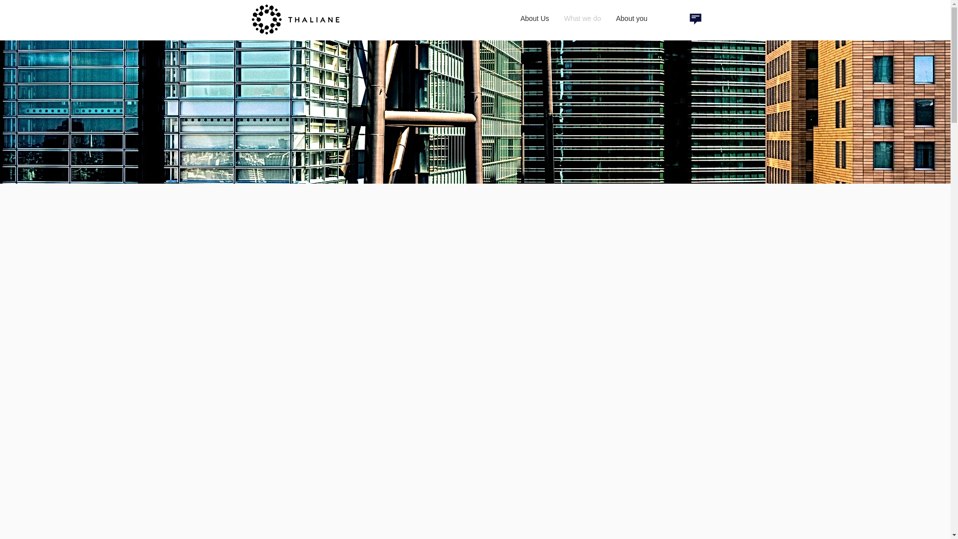  I want to click on What we do, so click(582, 19).